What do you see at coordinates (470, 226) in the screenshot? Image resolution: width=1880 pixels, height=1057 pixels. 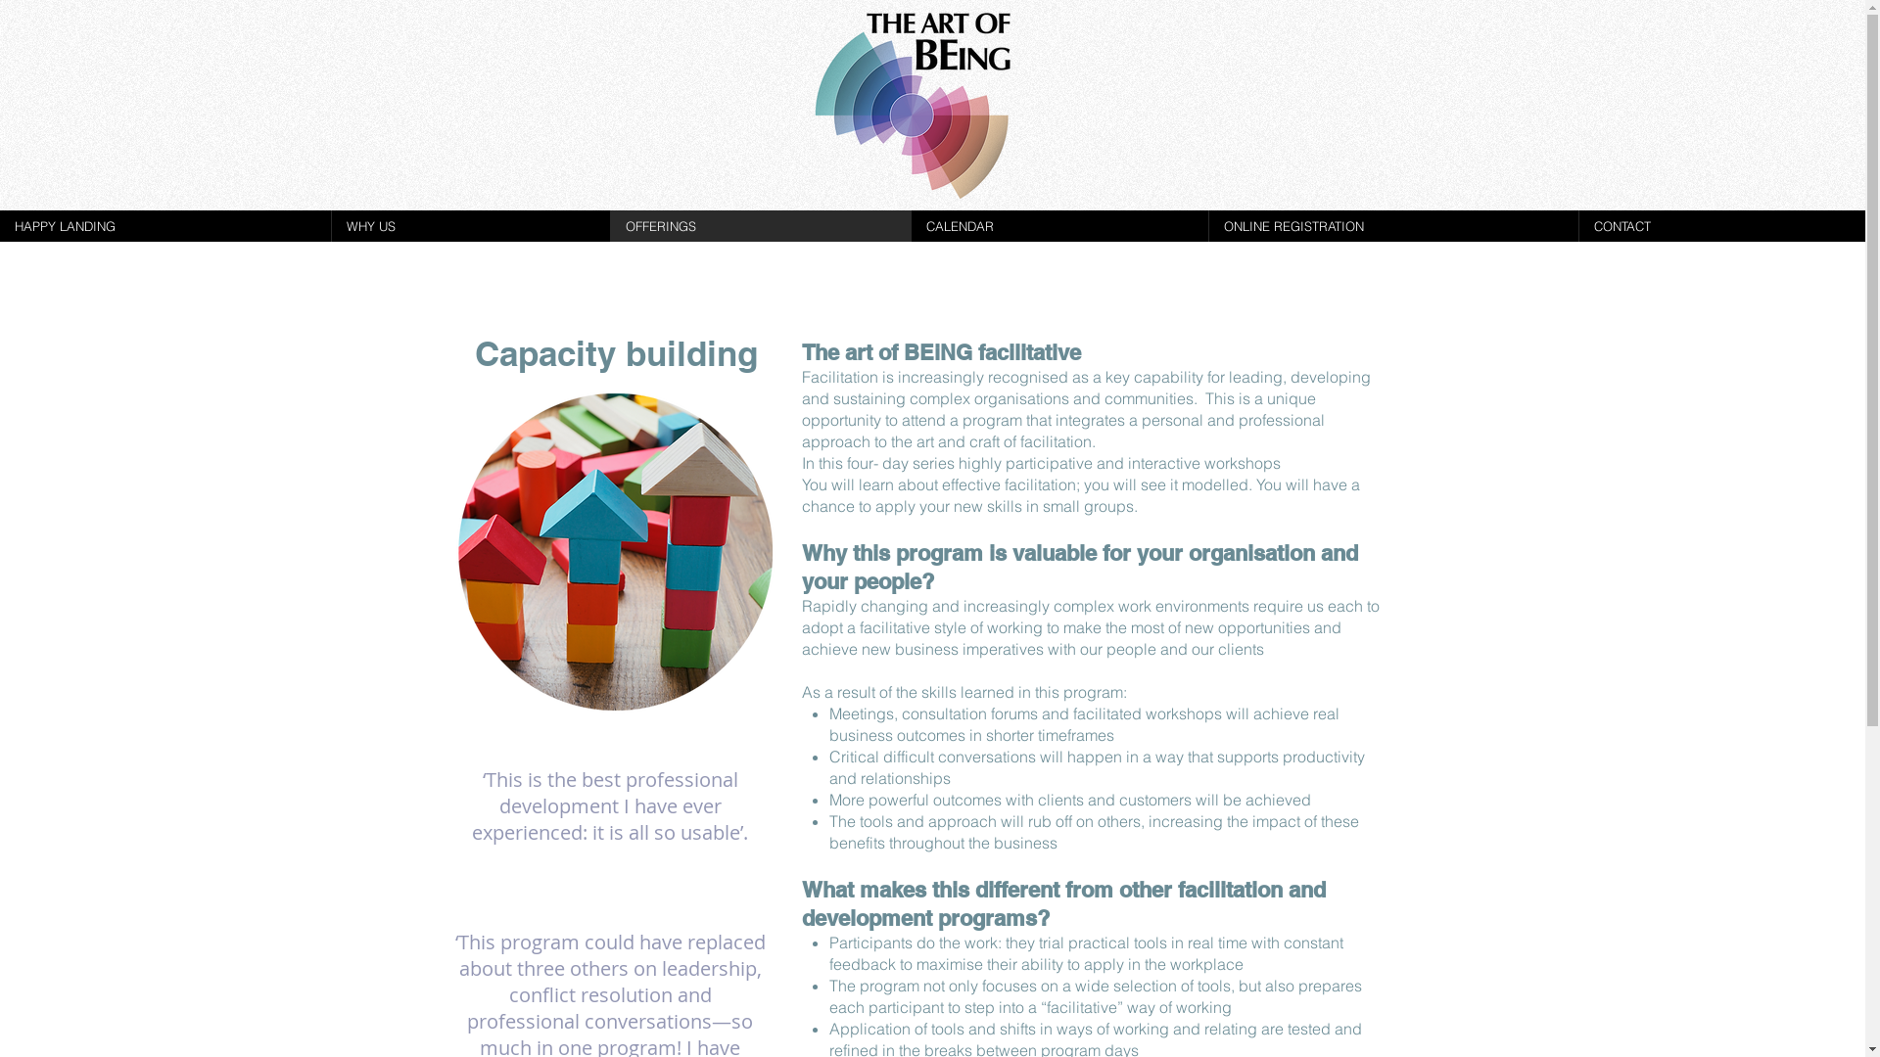 I see `WHY US` at bounding box center [470, 226].